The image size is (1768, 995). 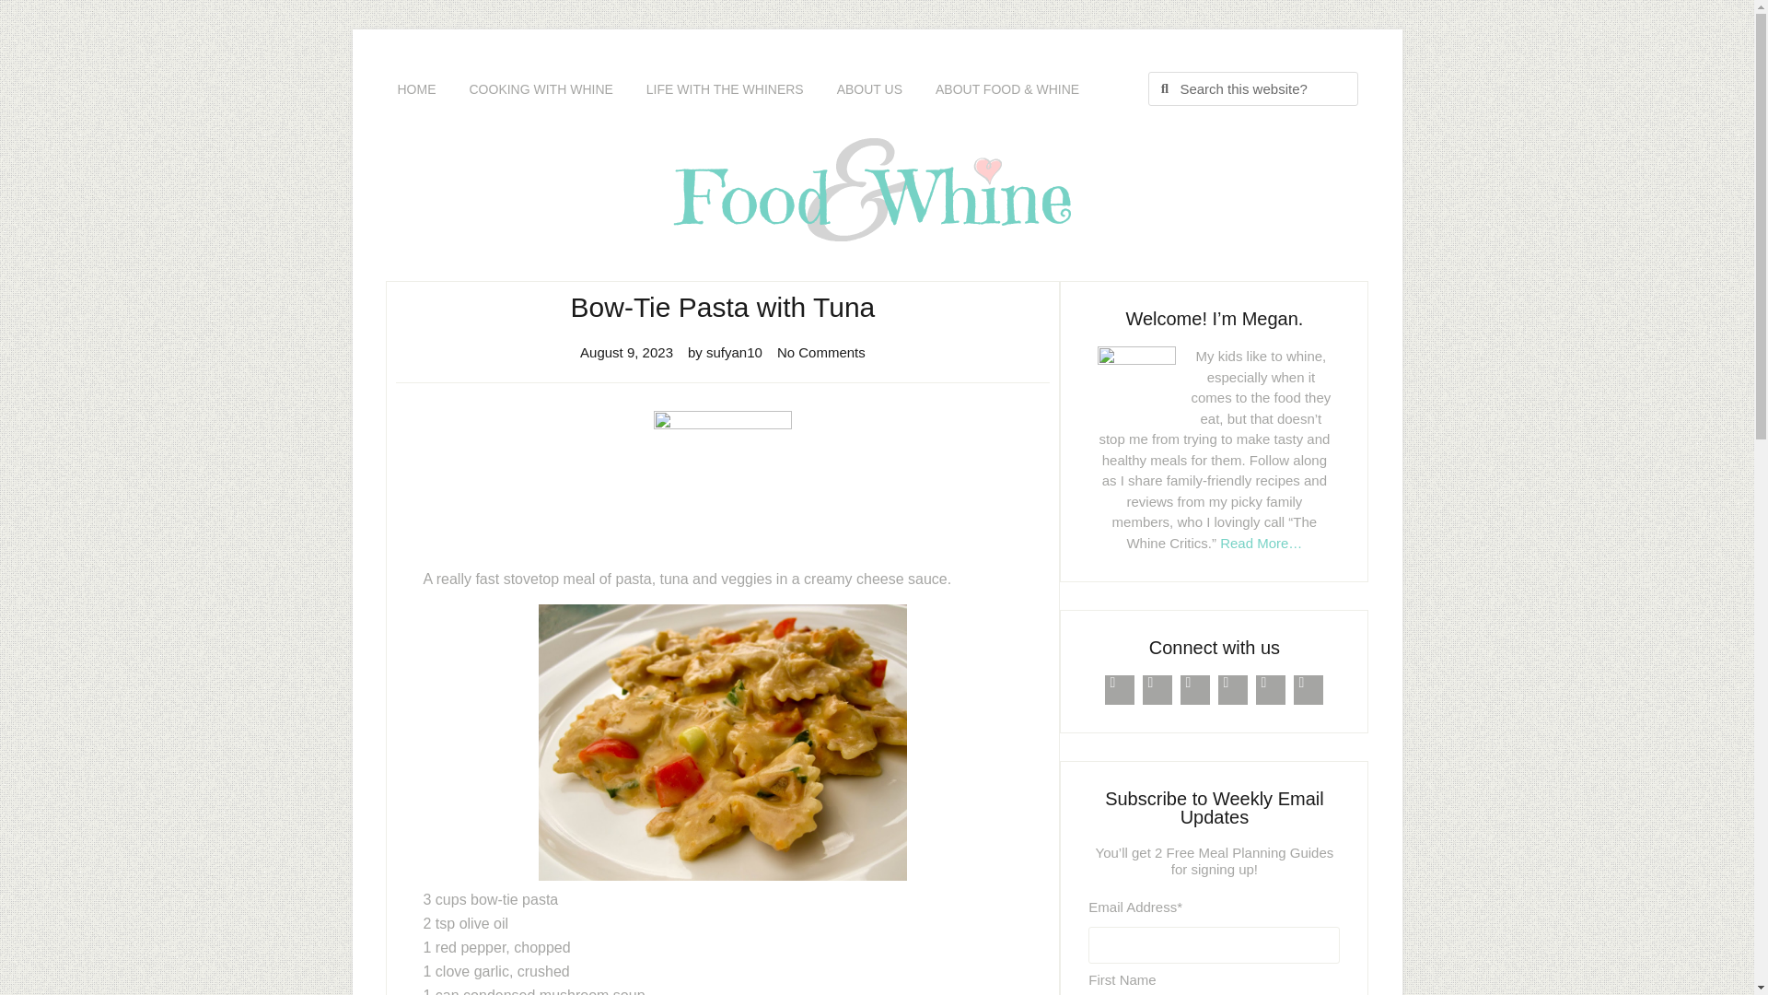 What do you see at coordinates (724, 353) in the screenshot?
I see `by sufyan10` at bounding box center [724, 353].